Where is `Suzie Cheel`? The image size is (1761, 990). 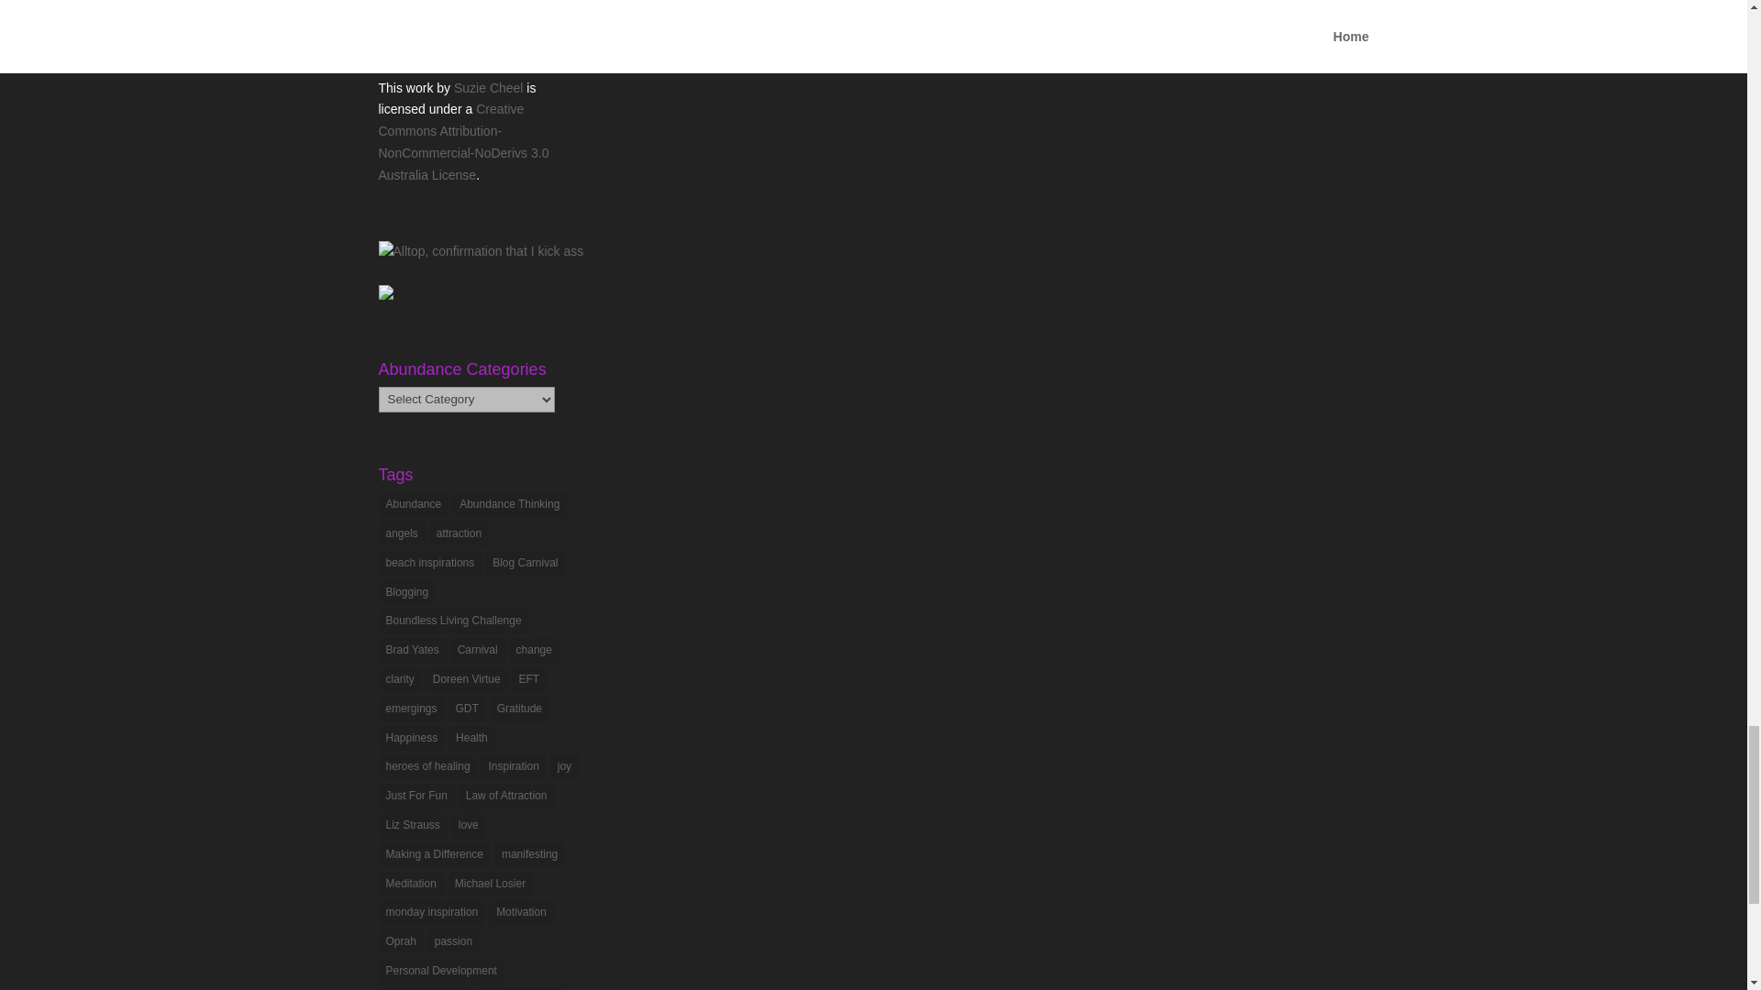
Suzie Cheel is located at coordinates (488, 87).